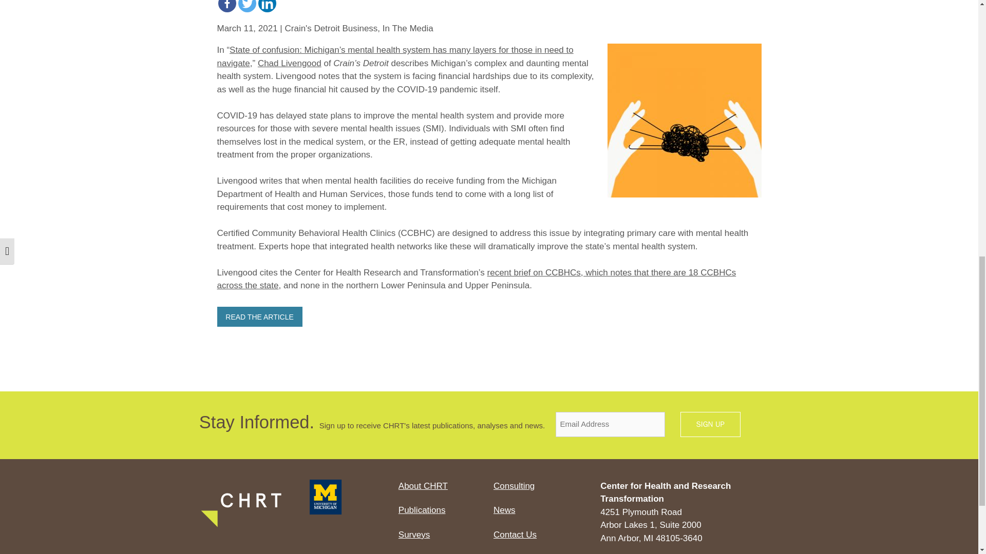 The height and width of the screenshot is (554, 986). What do you see at coordinates (710, 425) in the screenshot?
I see `Sign Up` at bounding box center [710, 425].